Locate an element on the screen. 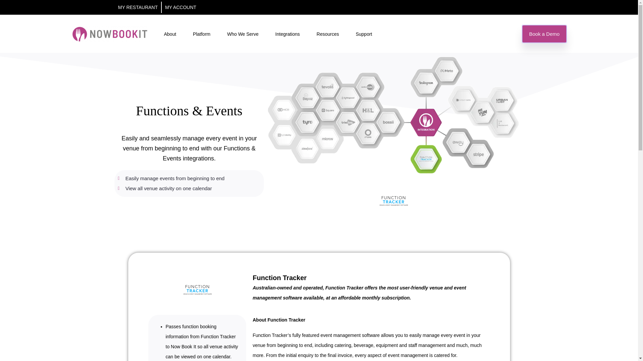  Resources is located at coordinates (328, 33).